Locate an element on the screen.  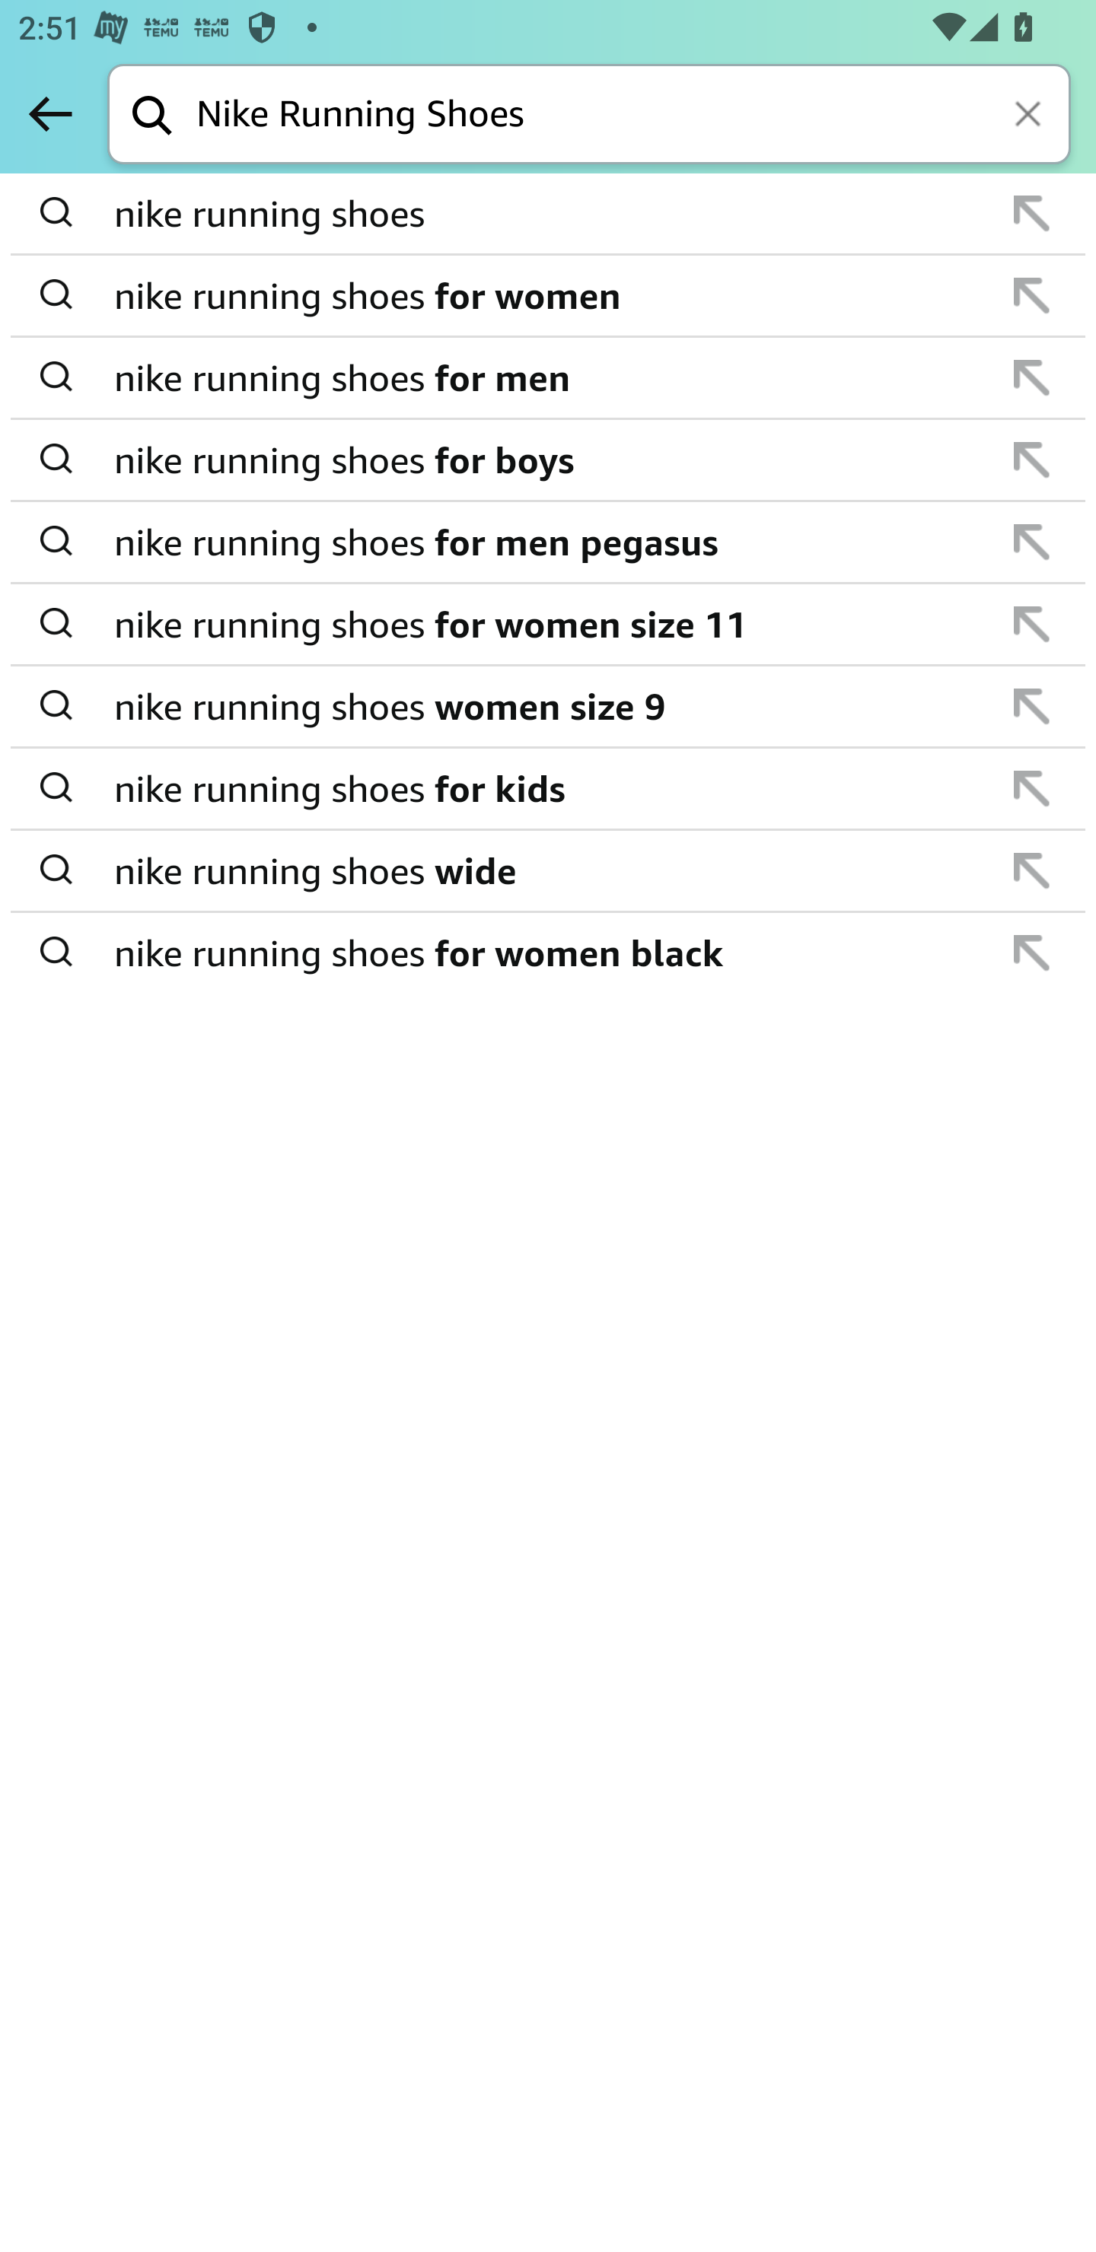
append suggestion nike running shoes for women is located at coordinates (548, 297).